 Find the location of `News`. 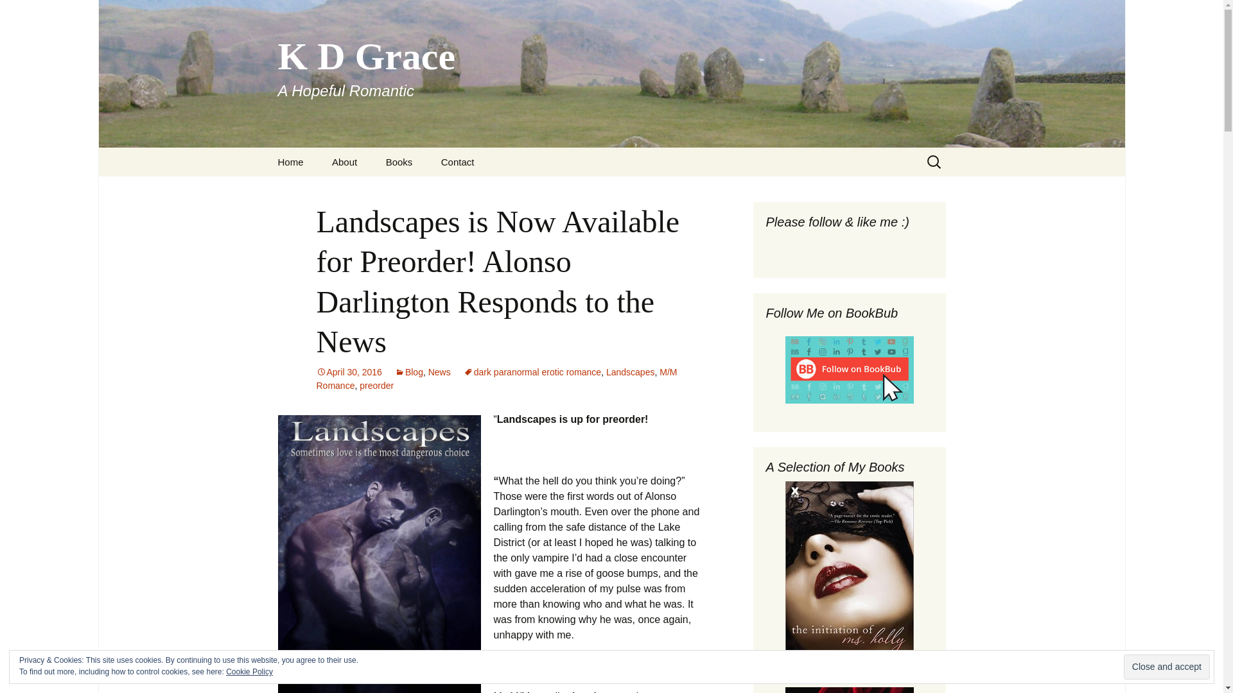

News is located at coordinates (439, 372).